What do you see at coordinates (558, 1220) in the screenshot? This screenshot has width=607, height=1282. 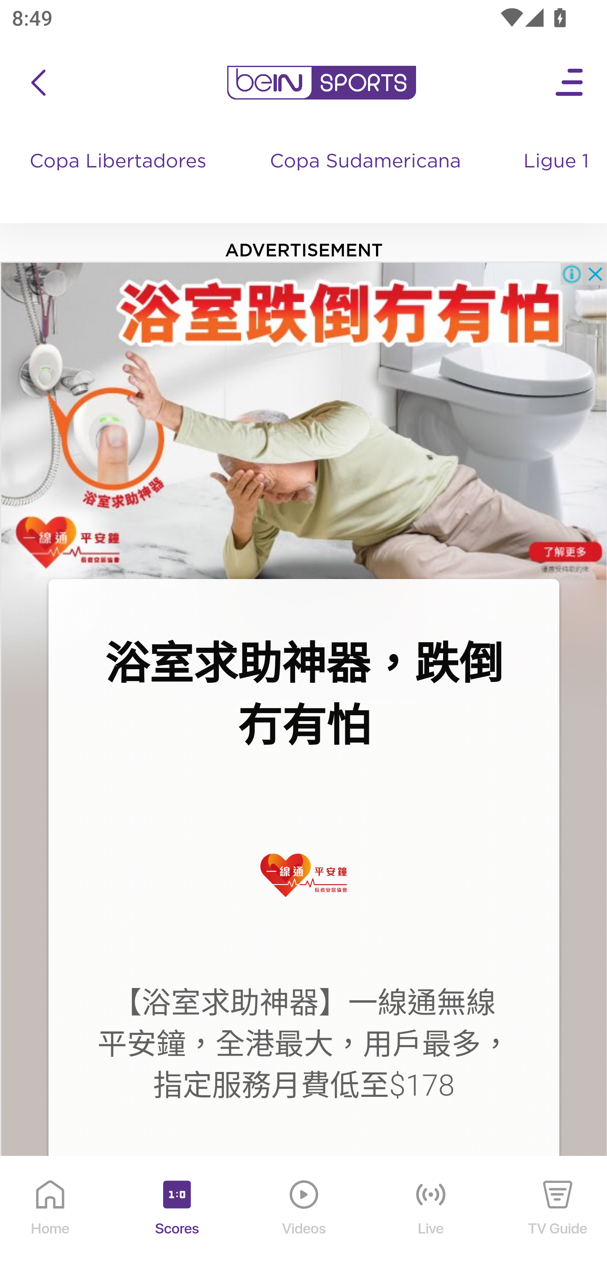 I see `TV Guide TV Guide Icon TV Guide` at bounding box center [558, 1220].